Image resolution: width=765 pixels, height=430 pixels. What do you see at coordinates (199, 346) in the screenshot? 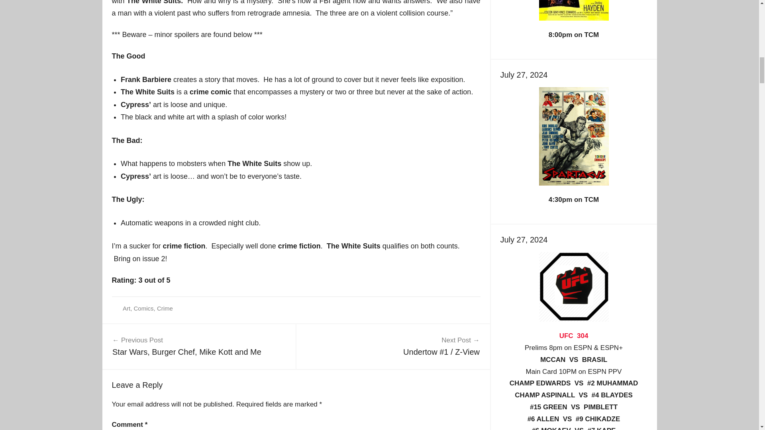
I see `UFC  304` at bounding box center [199, 346].